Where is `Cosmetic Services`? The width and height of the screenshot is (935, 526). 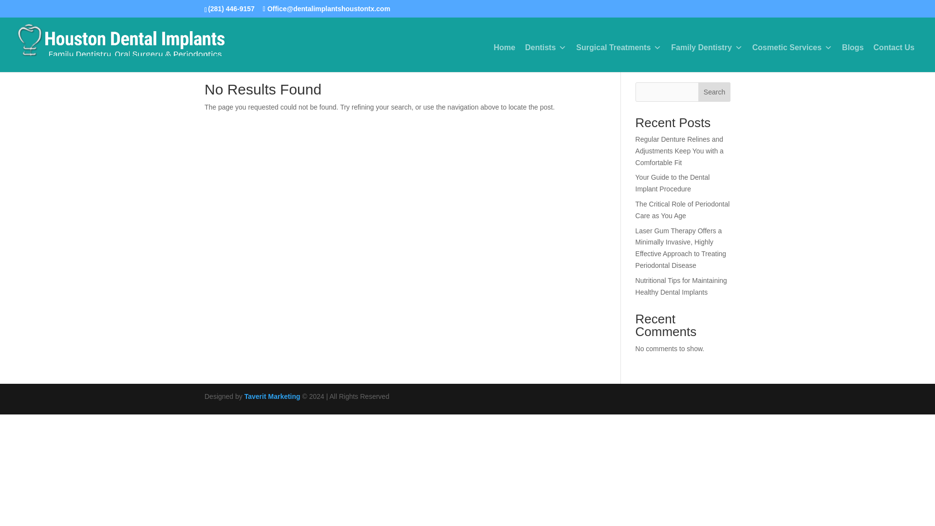 Cosmetic Services is located at coordinates (792, 47).